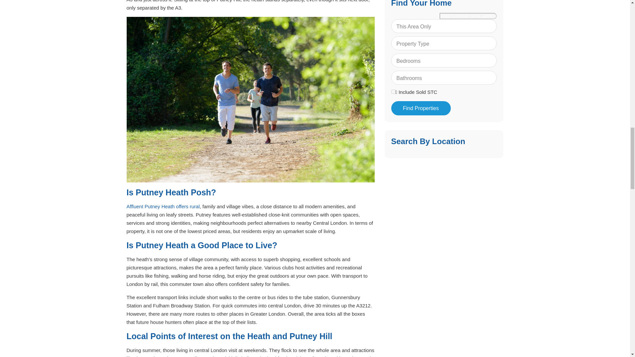 This screenshot has height=357, width=635. Describe the element at coordinates (393, 92) in the screenshot. I see `1` at that location.